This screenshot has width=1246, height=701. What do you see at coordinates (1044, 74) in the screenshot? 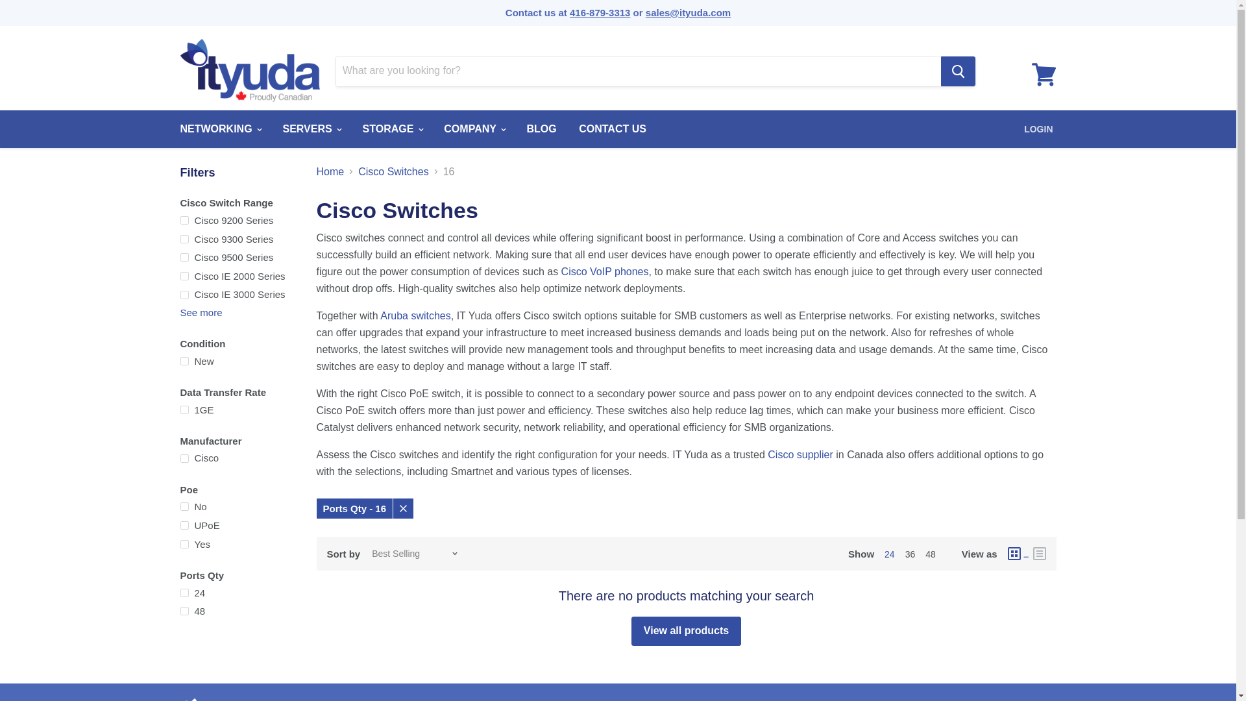
I see `View cart` at bounding box center [1044, 74].